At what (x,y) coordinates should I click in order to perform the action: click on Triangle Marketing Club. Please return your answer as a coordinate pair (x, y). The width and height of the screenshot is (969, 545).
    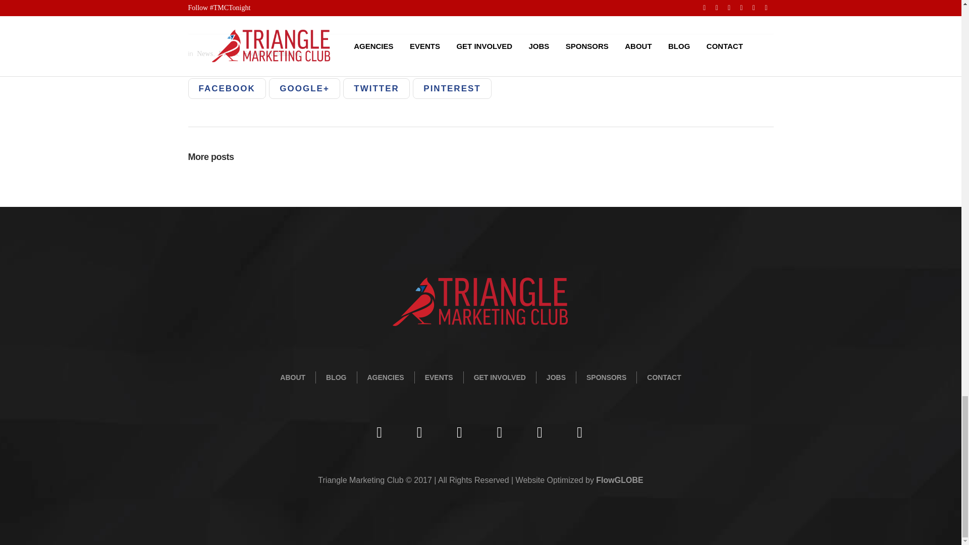
    Looking at the image, I should click on (481, 302).